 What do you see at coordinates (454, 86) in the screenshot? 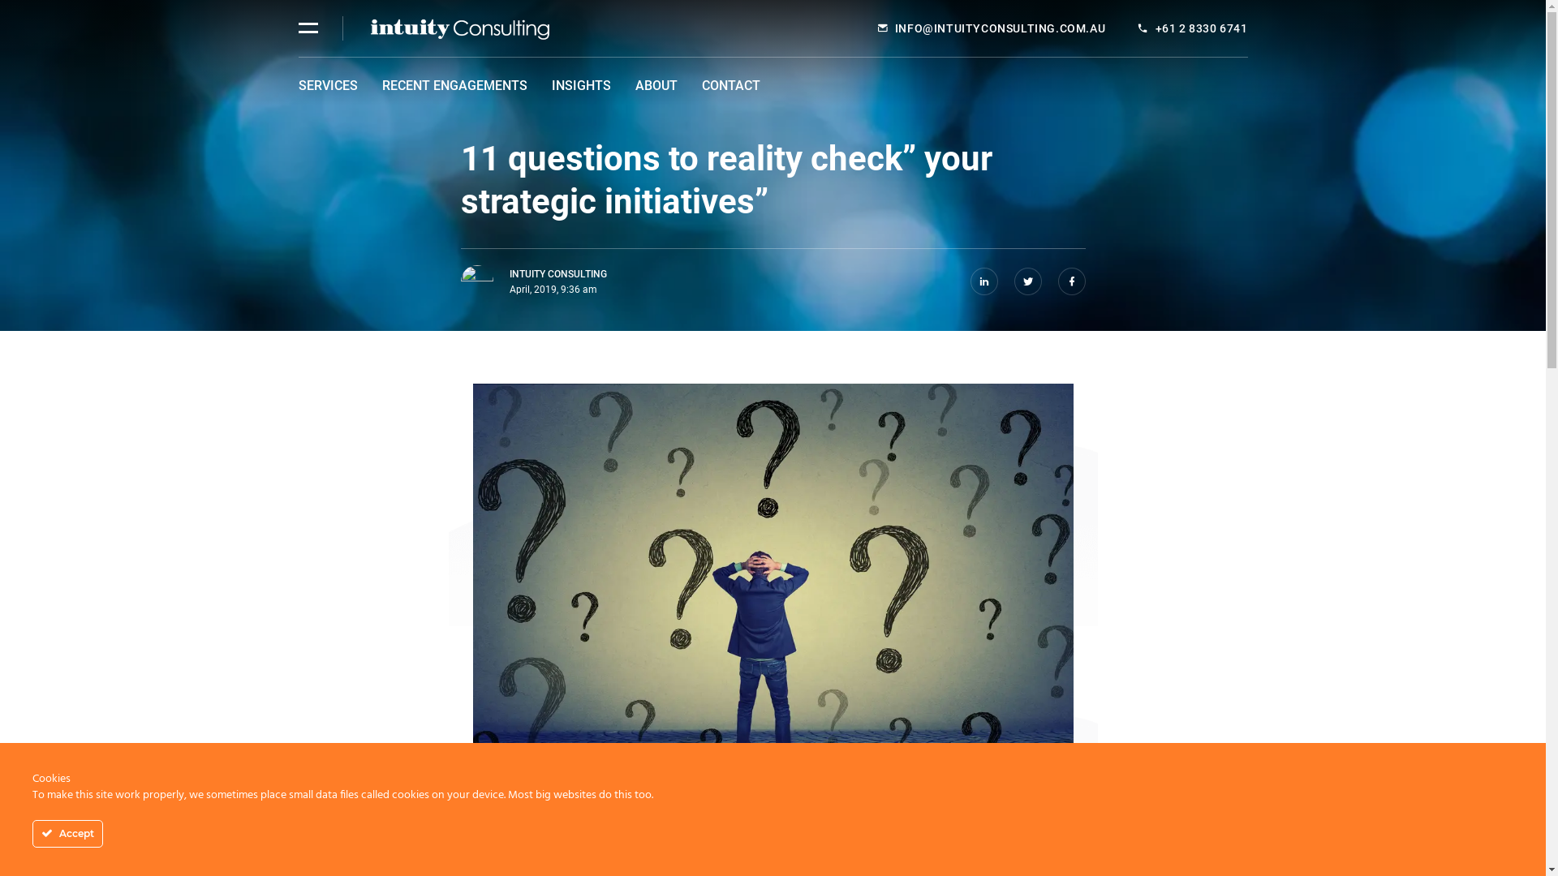
I see `RECENT ENGAGEMENTS` at bounding box center [454, 86].